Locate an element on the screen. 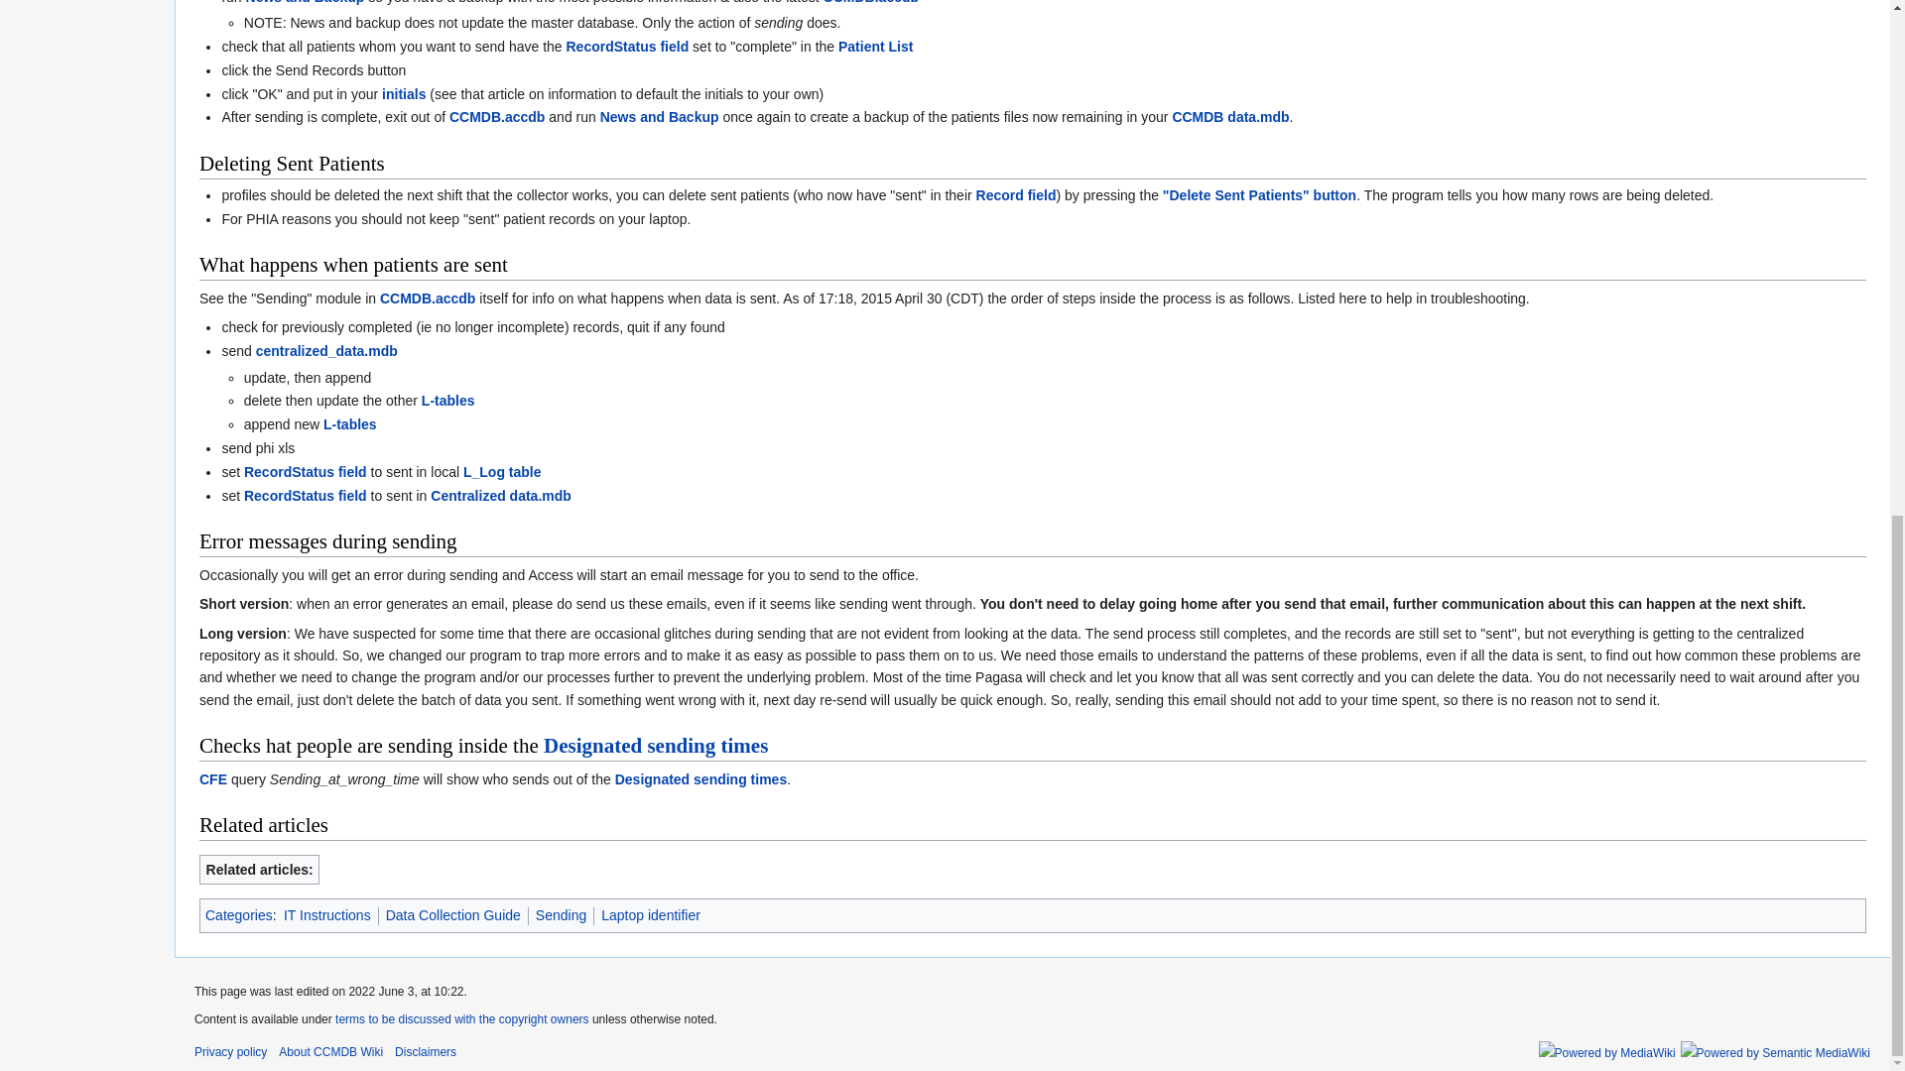 The height and width of the screenshot is (1071, 1905). Record field is located at coordinates (1016, 195).